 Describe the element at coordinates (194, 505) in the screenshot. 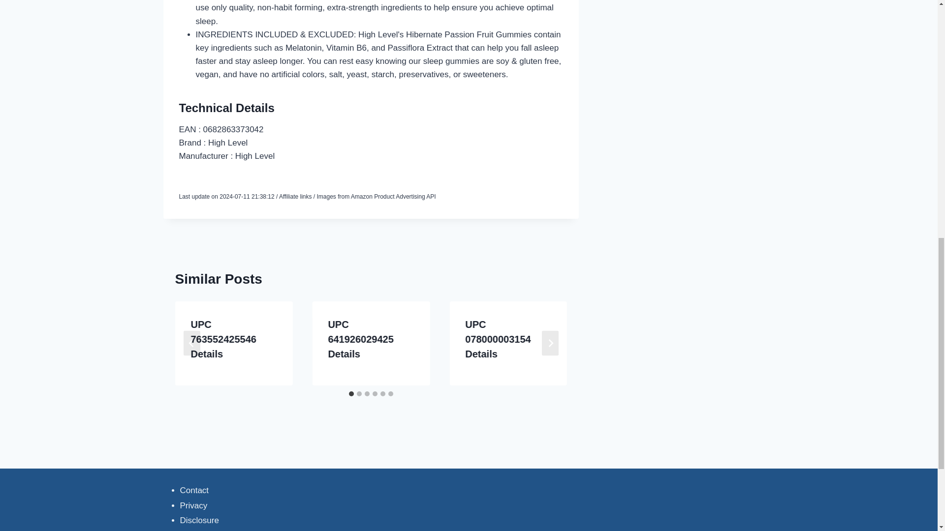

I see `Privacy` at that location.